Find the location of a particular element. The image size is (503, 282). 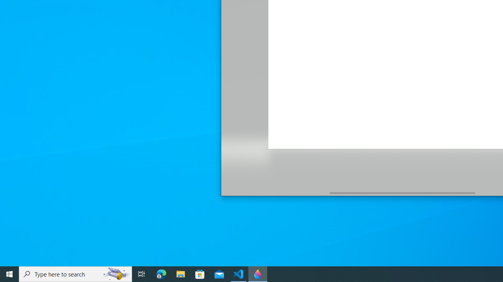

Paint 3D - 1 running window is located at coordinates (258, 274).